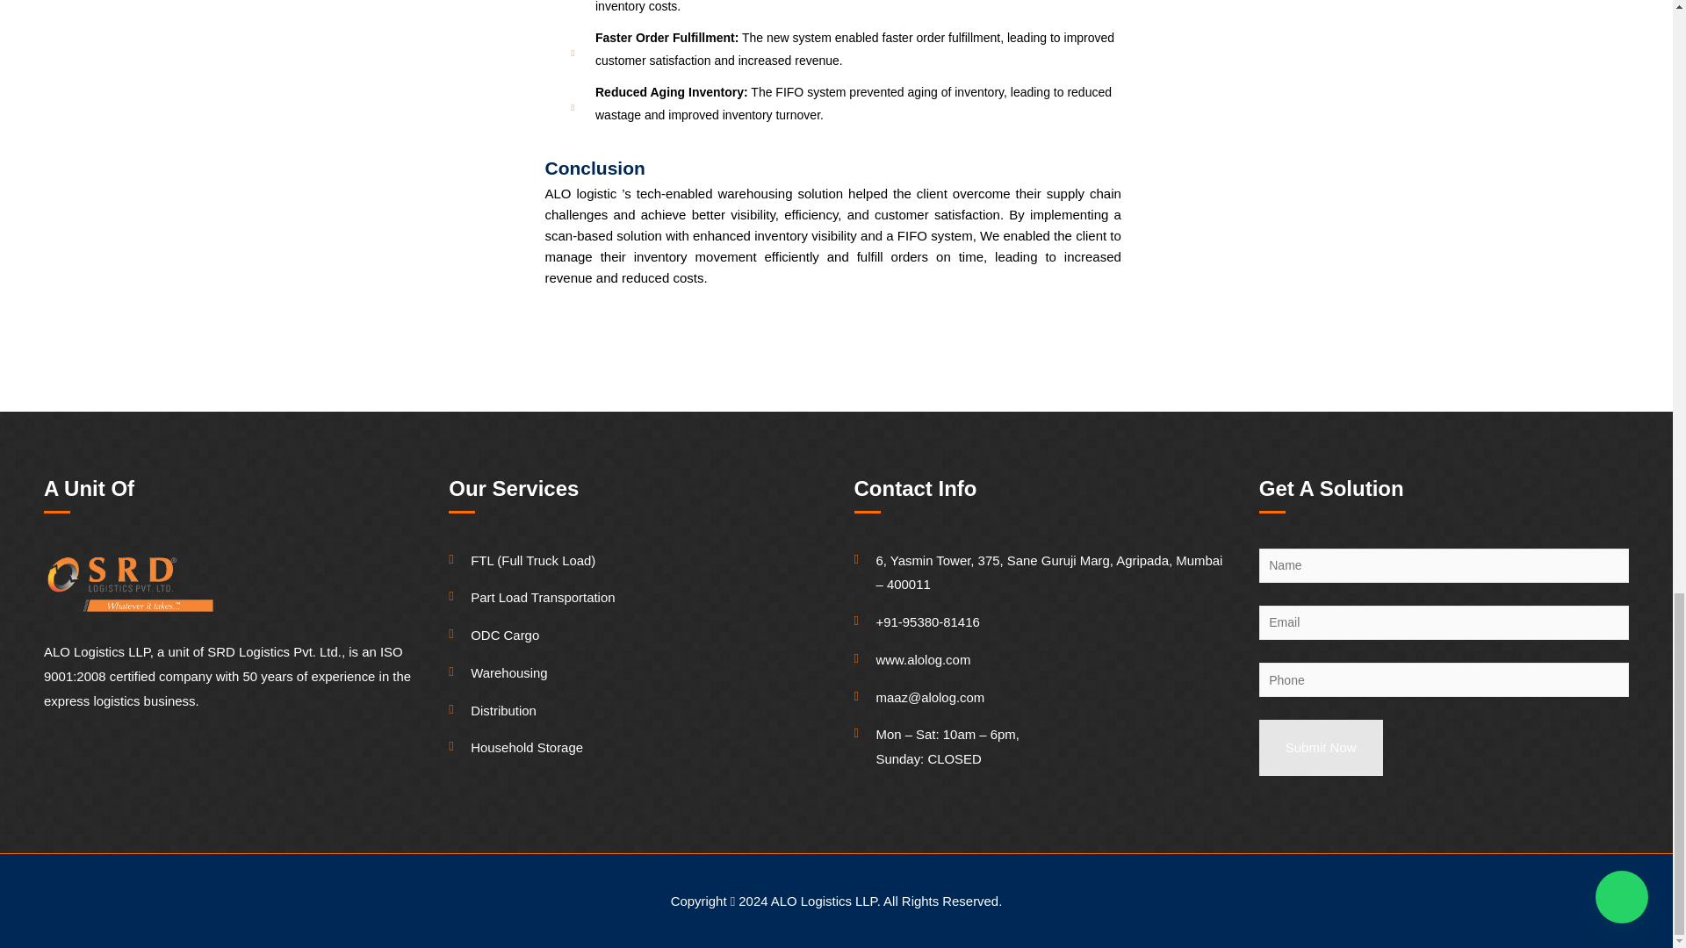 This screenshot has width=1686, height=948. What do you see at coordinates (1321, 748) in the screenshot?
I see `Submit now` at bounding box center [1321, 748].